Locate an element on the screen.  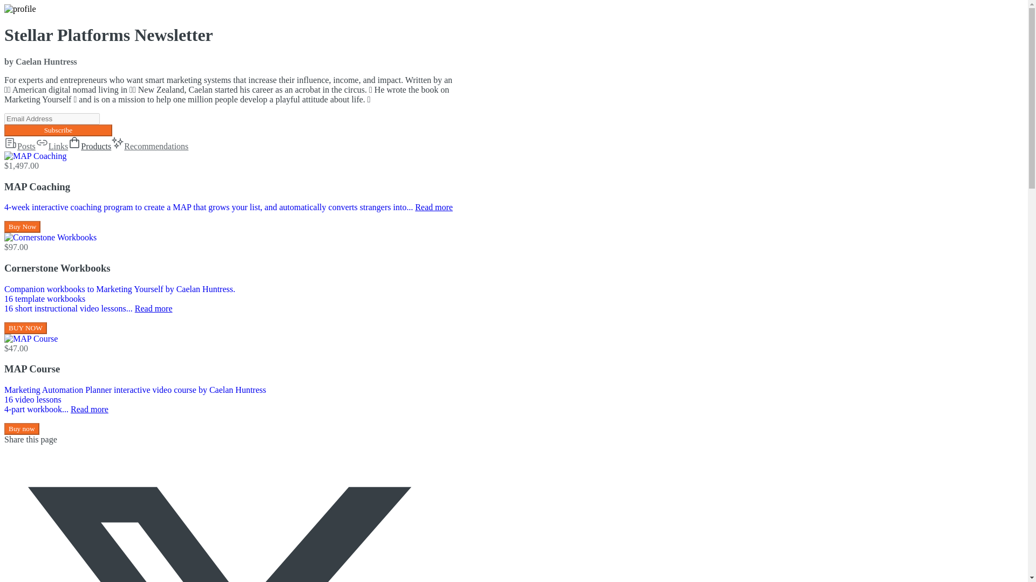
Bag is located at coordinates (74, 142).